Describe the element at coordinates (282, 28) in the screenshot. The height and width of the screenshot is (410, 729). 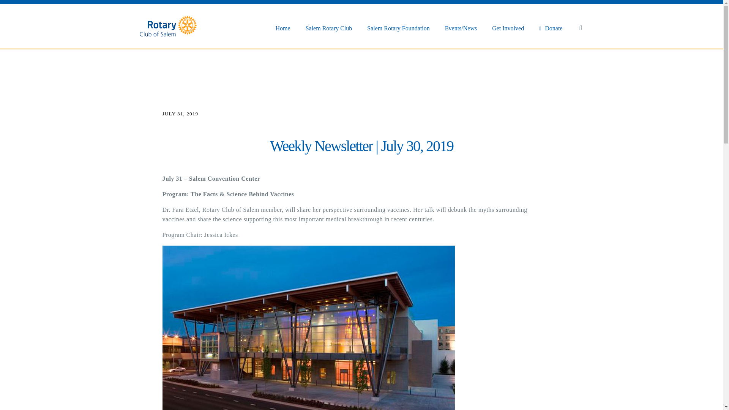
I see `Home` at that location.